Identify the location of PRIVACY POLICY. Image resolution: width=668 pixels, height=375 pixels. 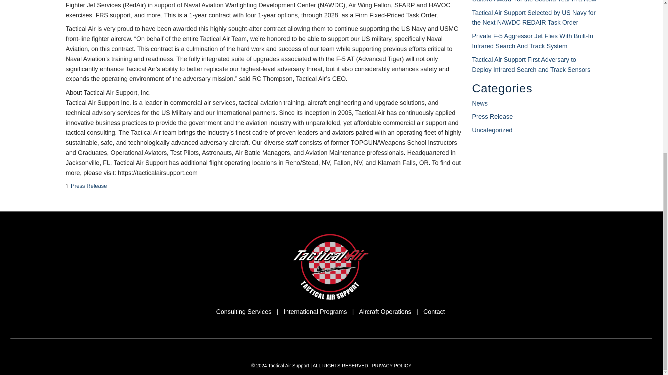
(392, 366).